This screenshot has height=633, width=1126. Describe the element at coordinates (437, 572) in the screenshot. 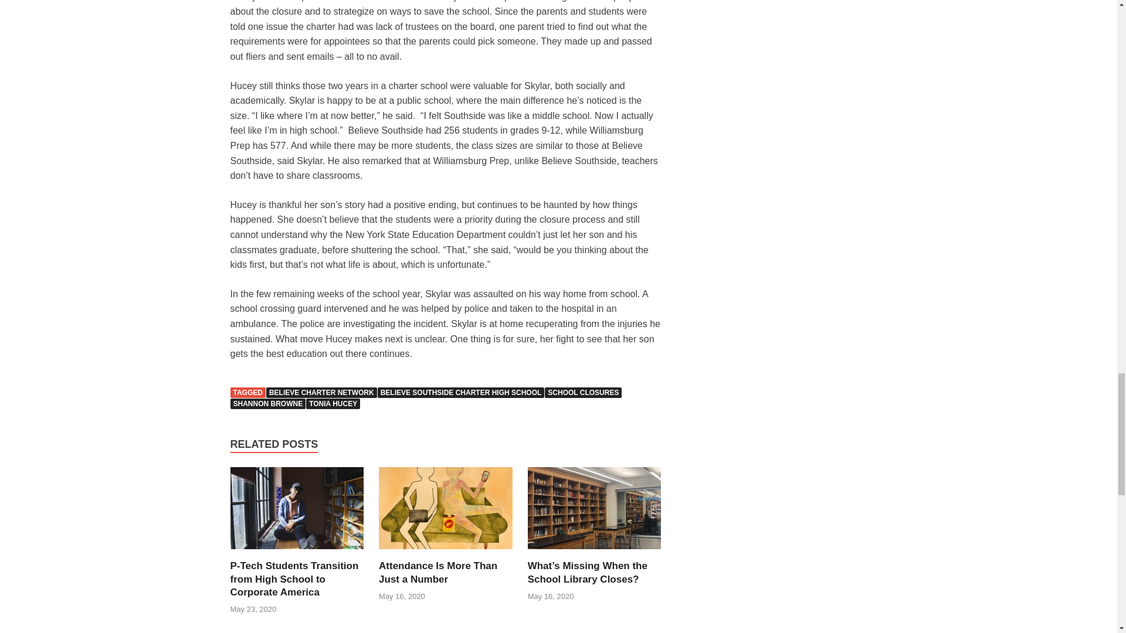

I see `Attendance Is More Than Just a Number` at that location.